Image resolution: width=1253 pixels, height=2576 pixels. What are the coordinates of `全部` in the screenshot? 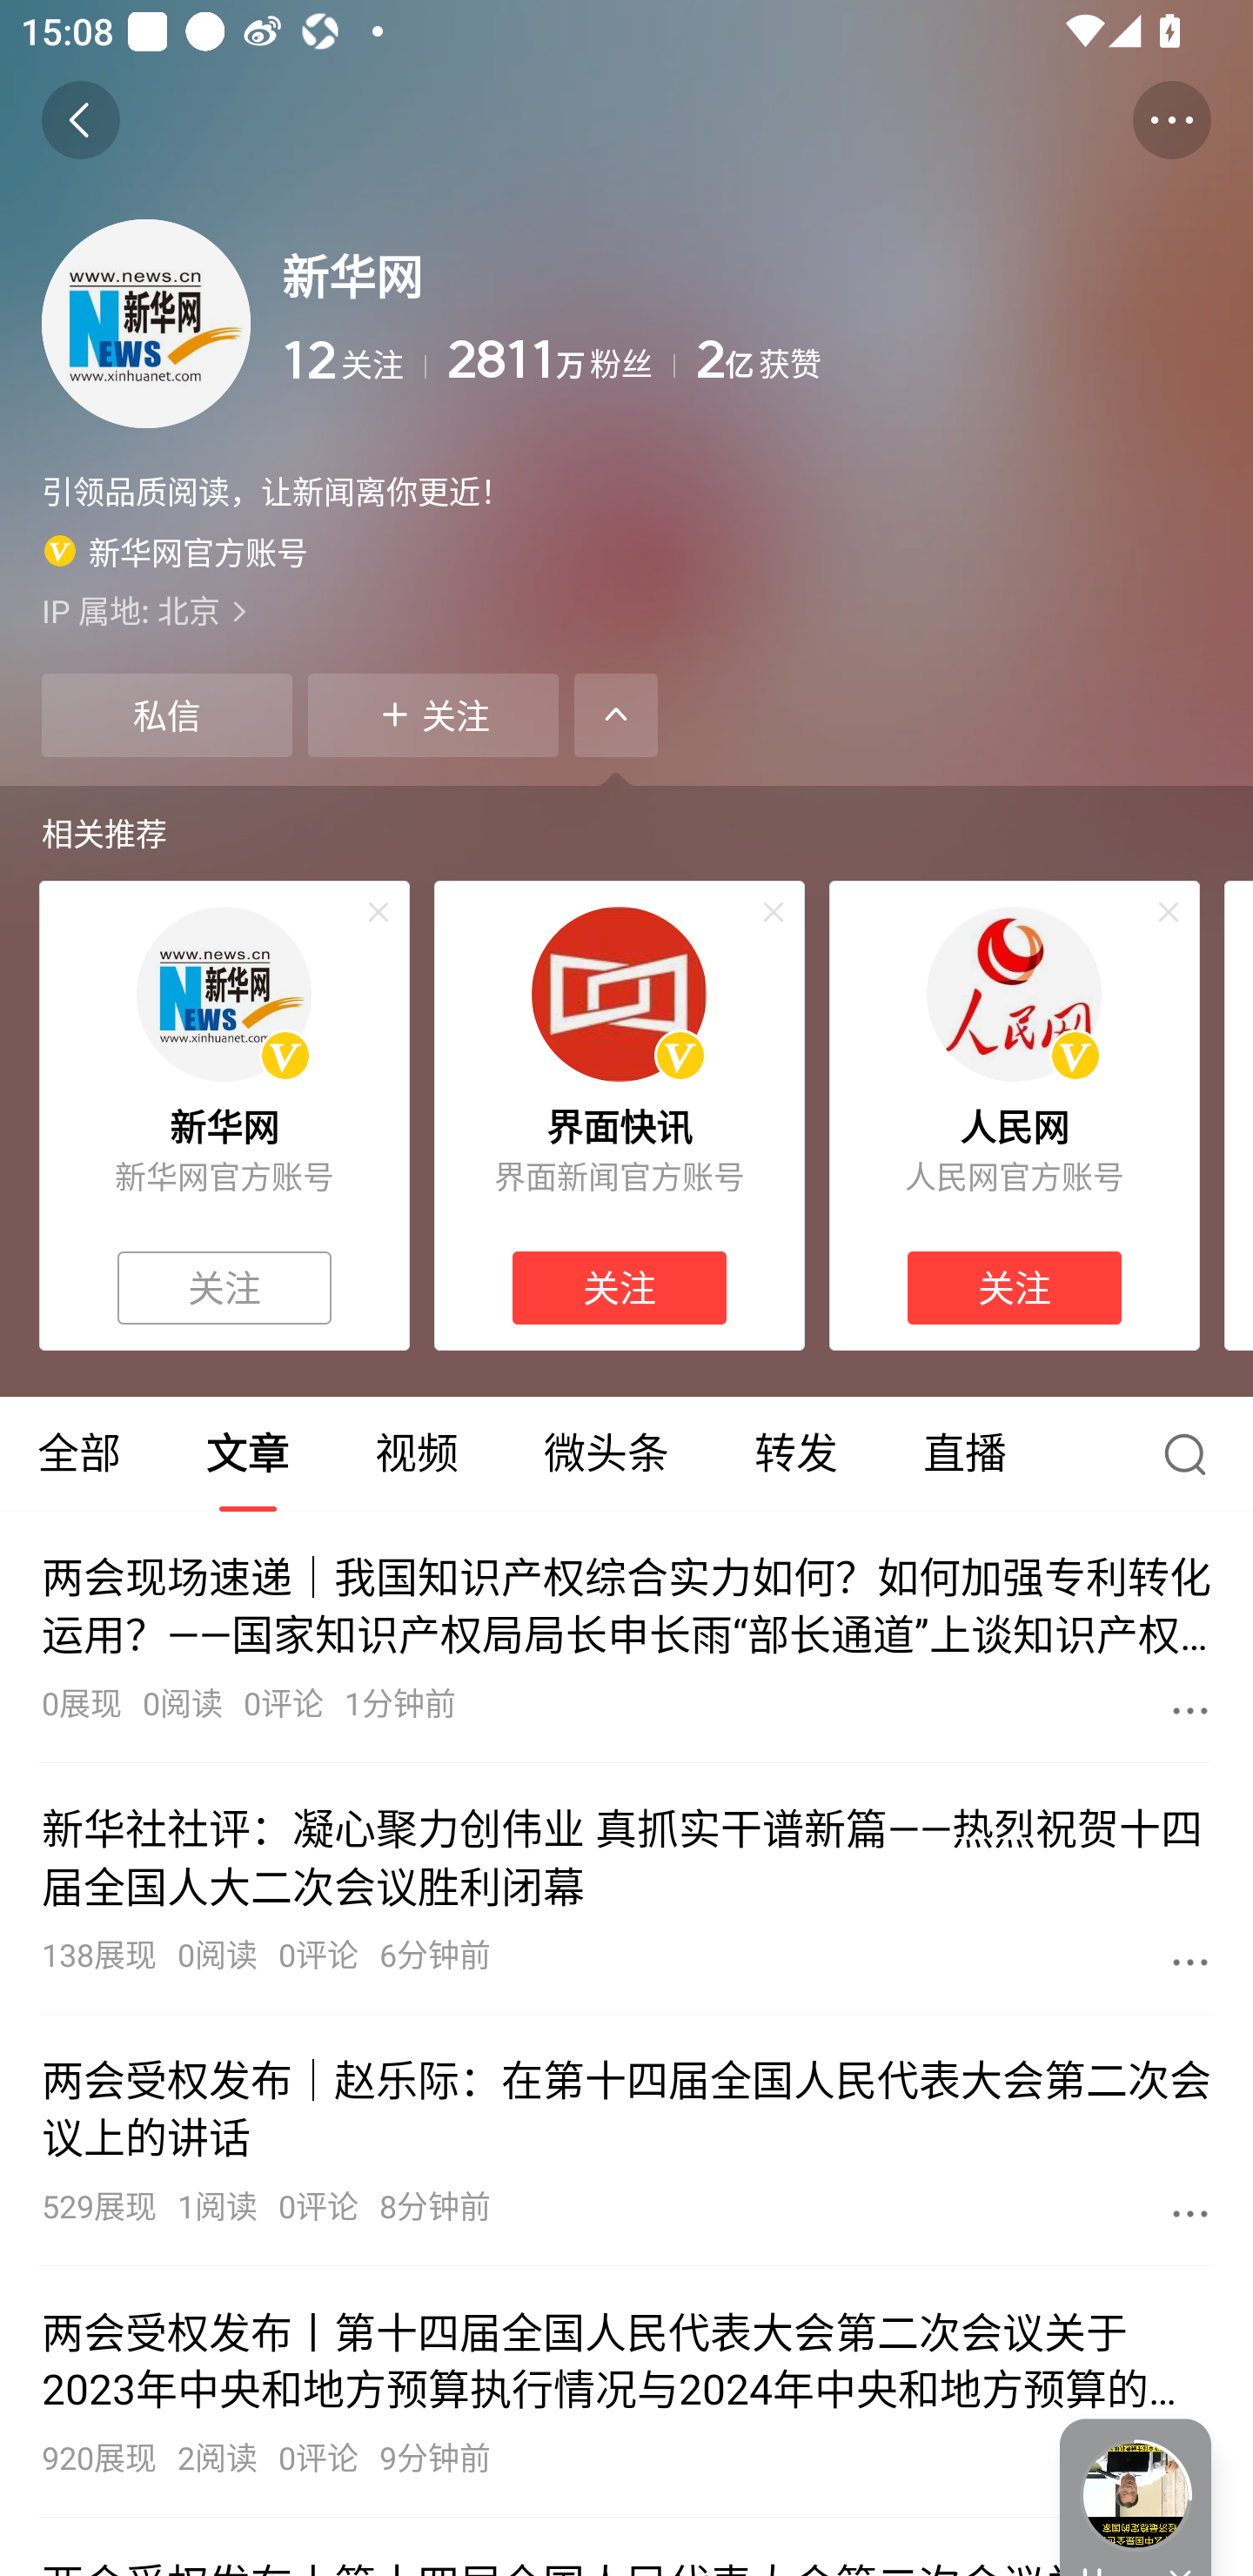 It's located at (82, 1453).